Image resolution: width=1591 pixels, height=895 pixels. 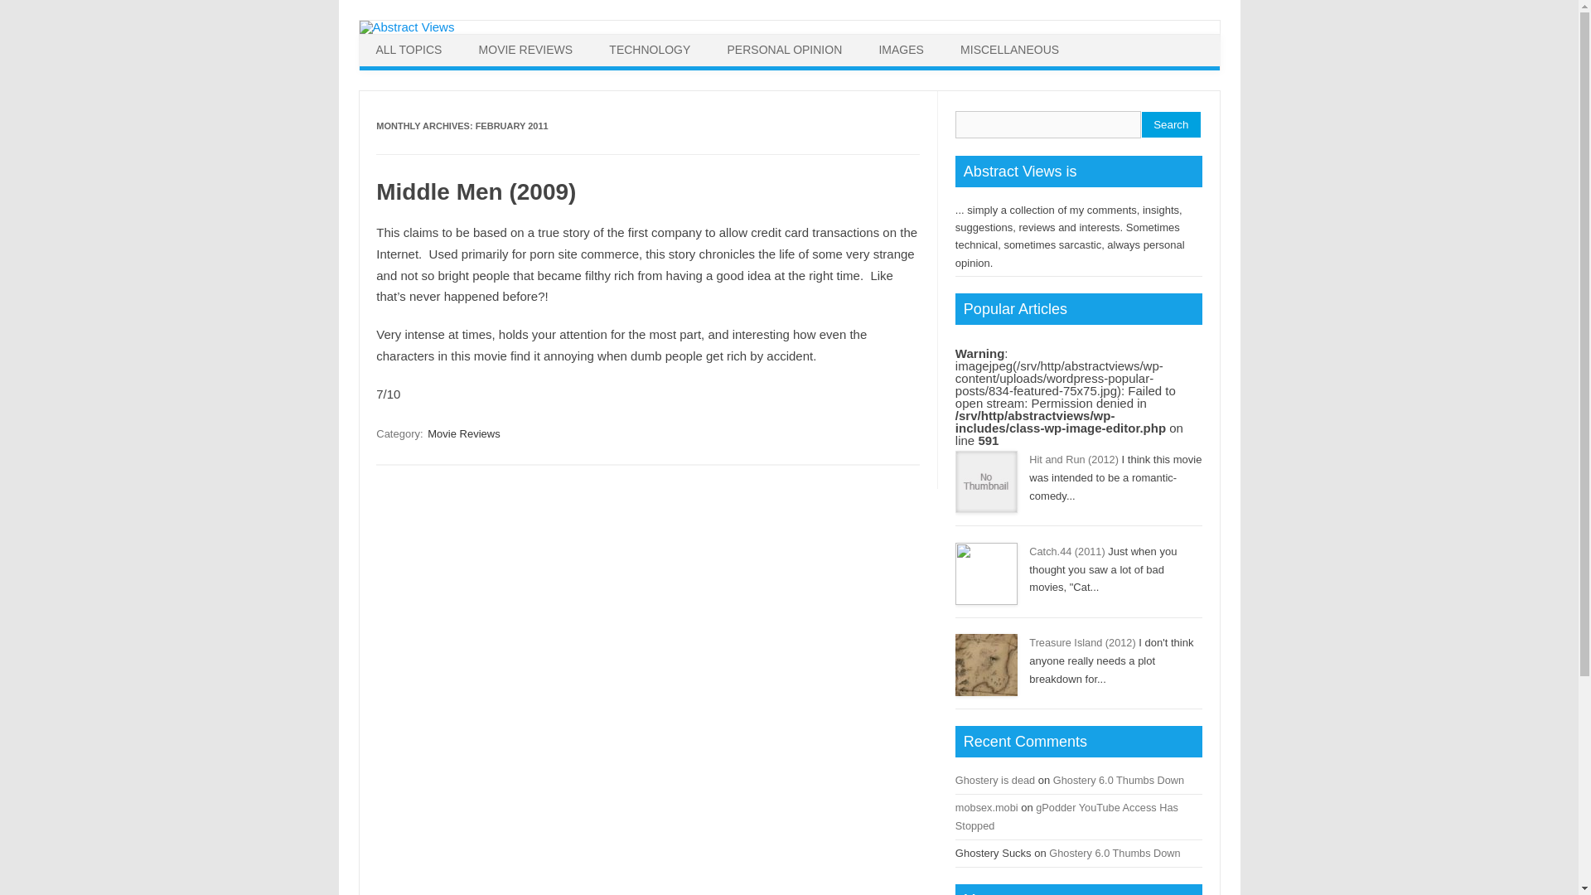 I want to click on Skip to content, so click(x=829, y=40).